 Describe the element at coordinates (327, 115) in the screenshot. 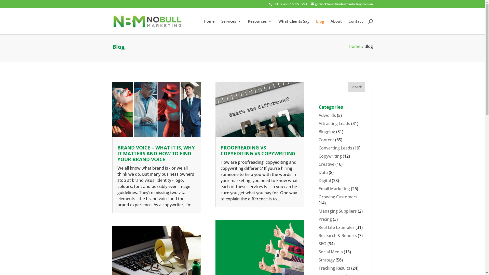

I see `Adwords` at that location.